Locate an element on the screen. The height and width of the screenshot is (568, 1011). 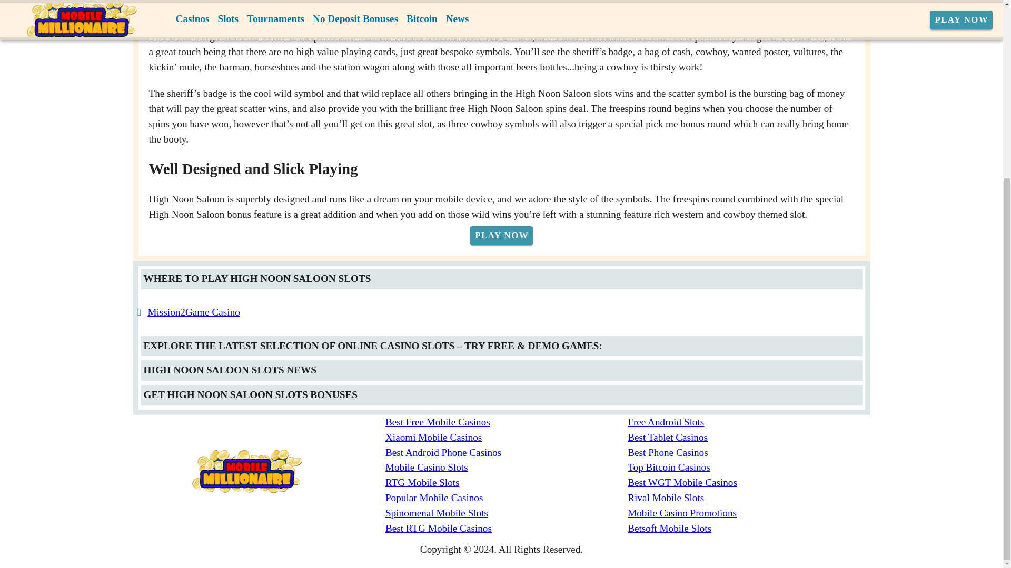
Best Android Phone Casinos is located at coordinates (507, 452).